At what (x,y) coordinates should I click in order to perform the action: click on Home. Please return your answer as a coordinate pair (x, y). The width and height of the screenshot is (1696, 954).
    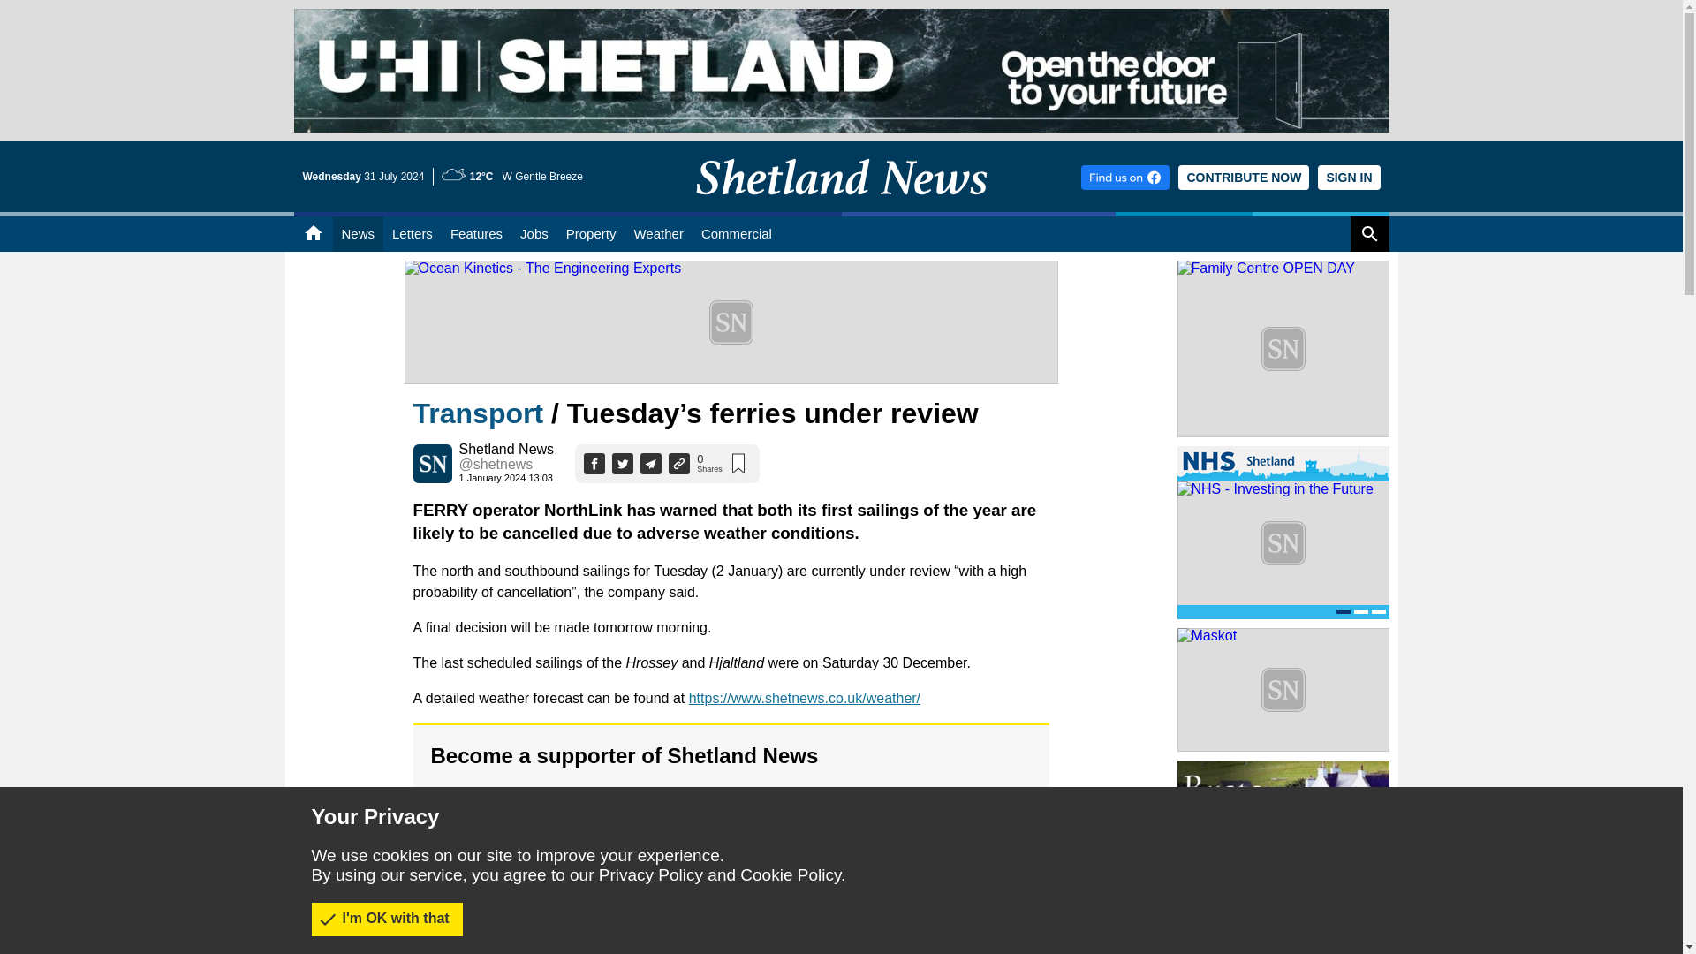
    Looking at the image, I should click on (313, 234).